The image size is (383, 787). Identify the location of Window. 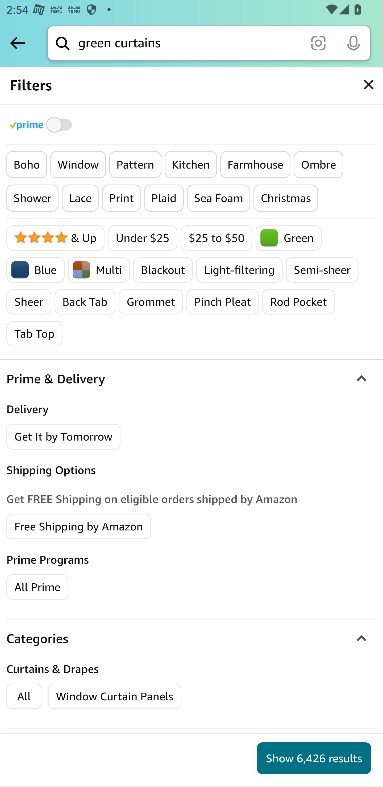
(78, 165).